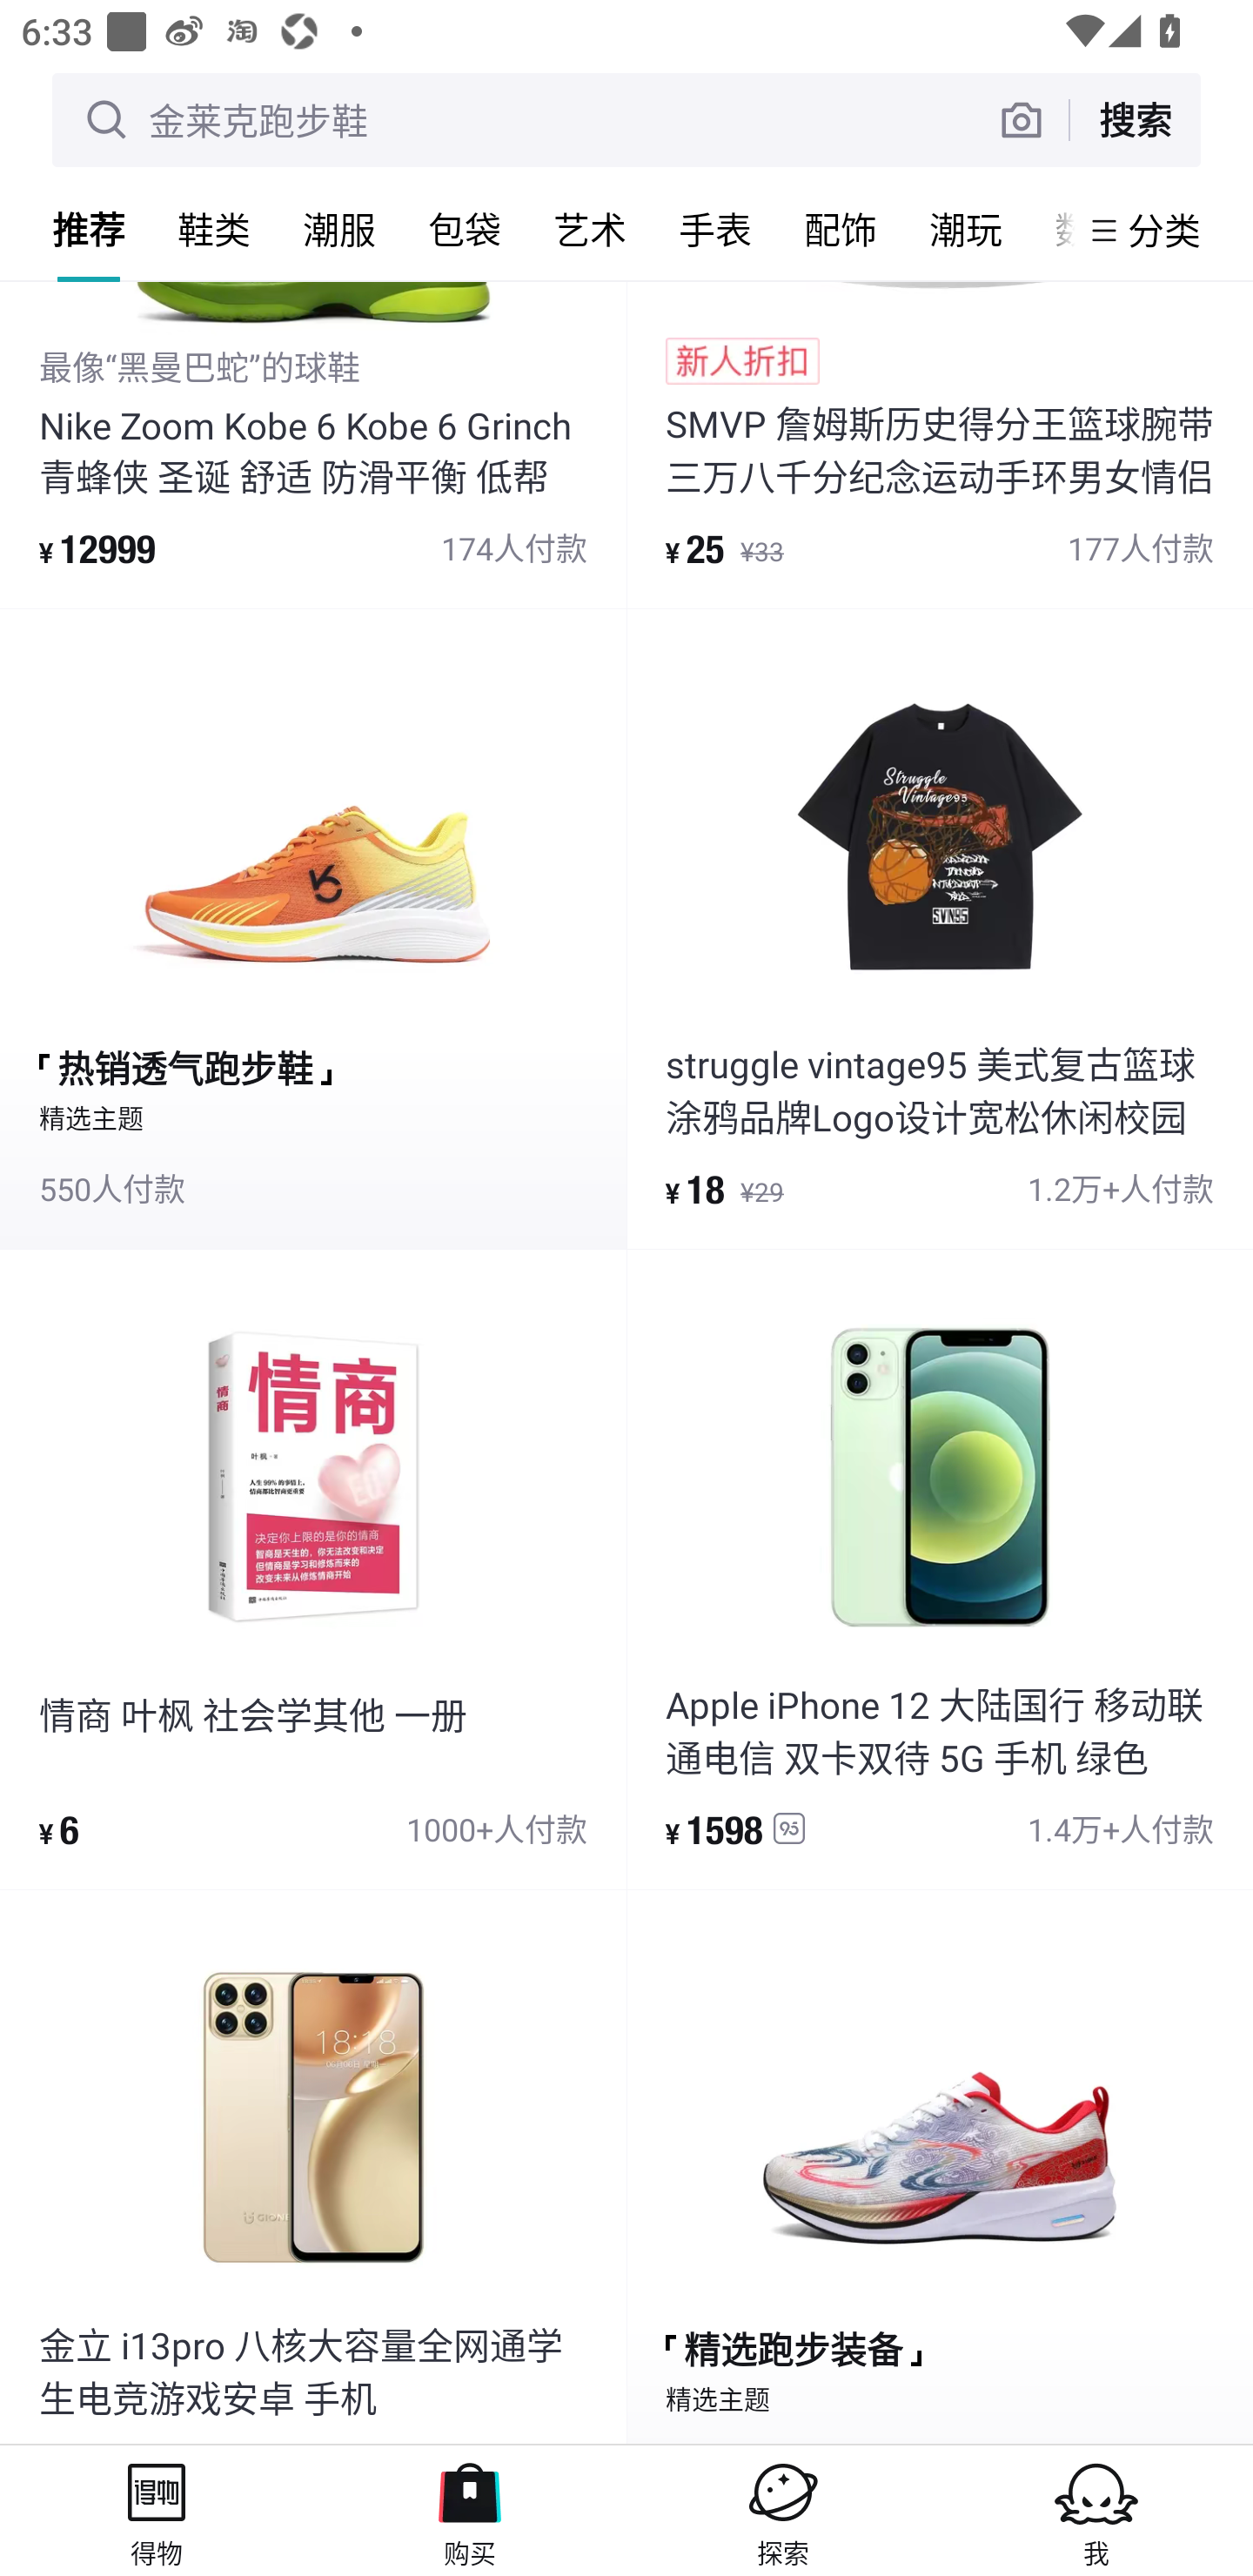 The image size is (1253, 2576). I want to click on product_item 情商 叶枫 社会学其他 一册 ¥ 6 1000+人付款, so click(313, 1568).